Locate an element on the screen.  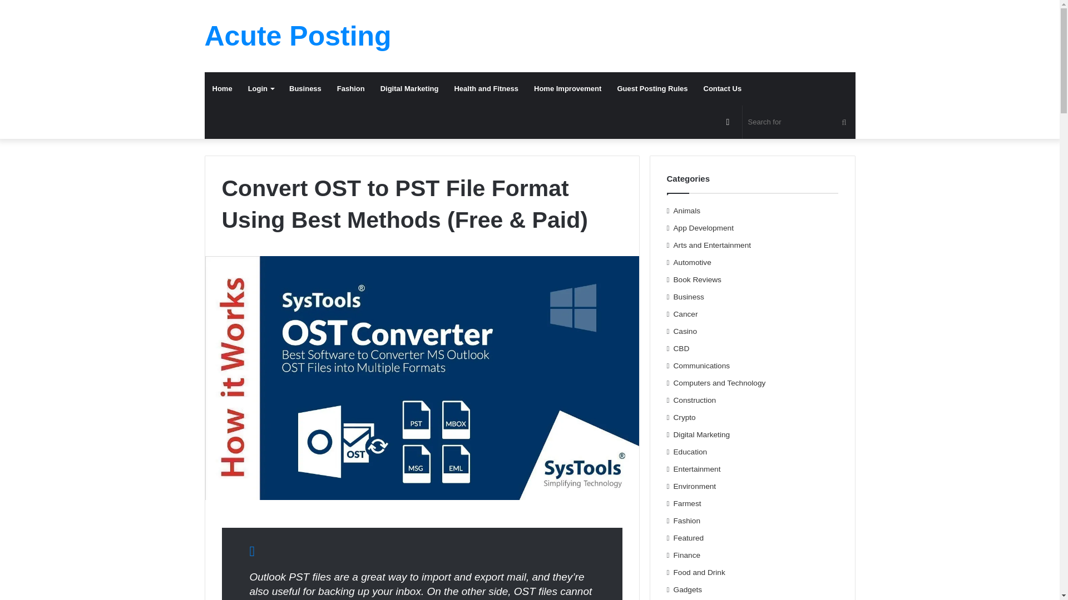
CBD is located at coordinates (682, 348).